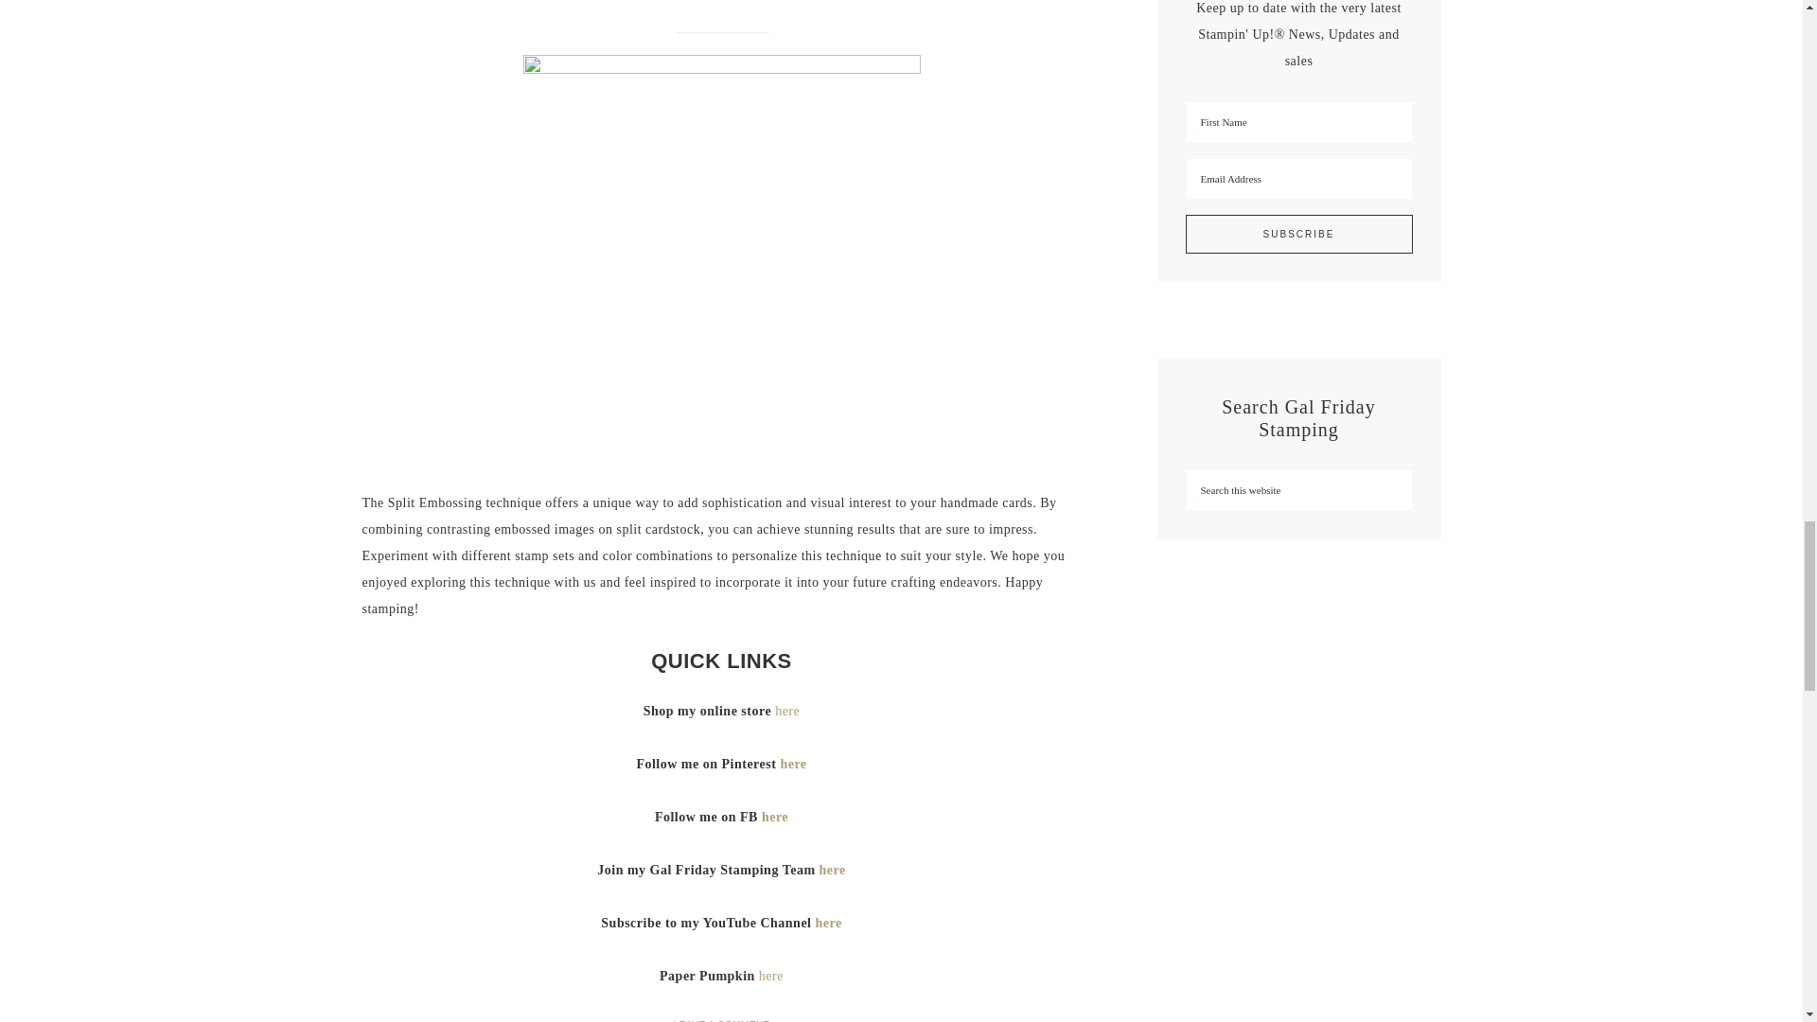 Image resolution: width=1817 pixels, height=1022 pixels. Describe the element at coordinates (829, 922) in the screenshot. I see `here` at that location.